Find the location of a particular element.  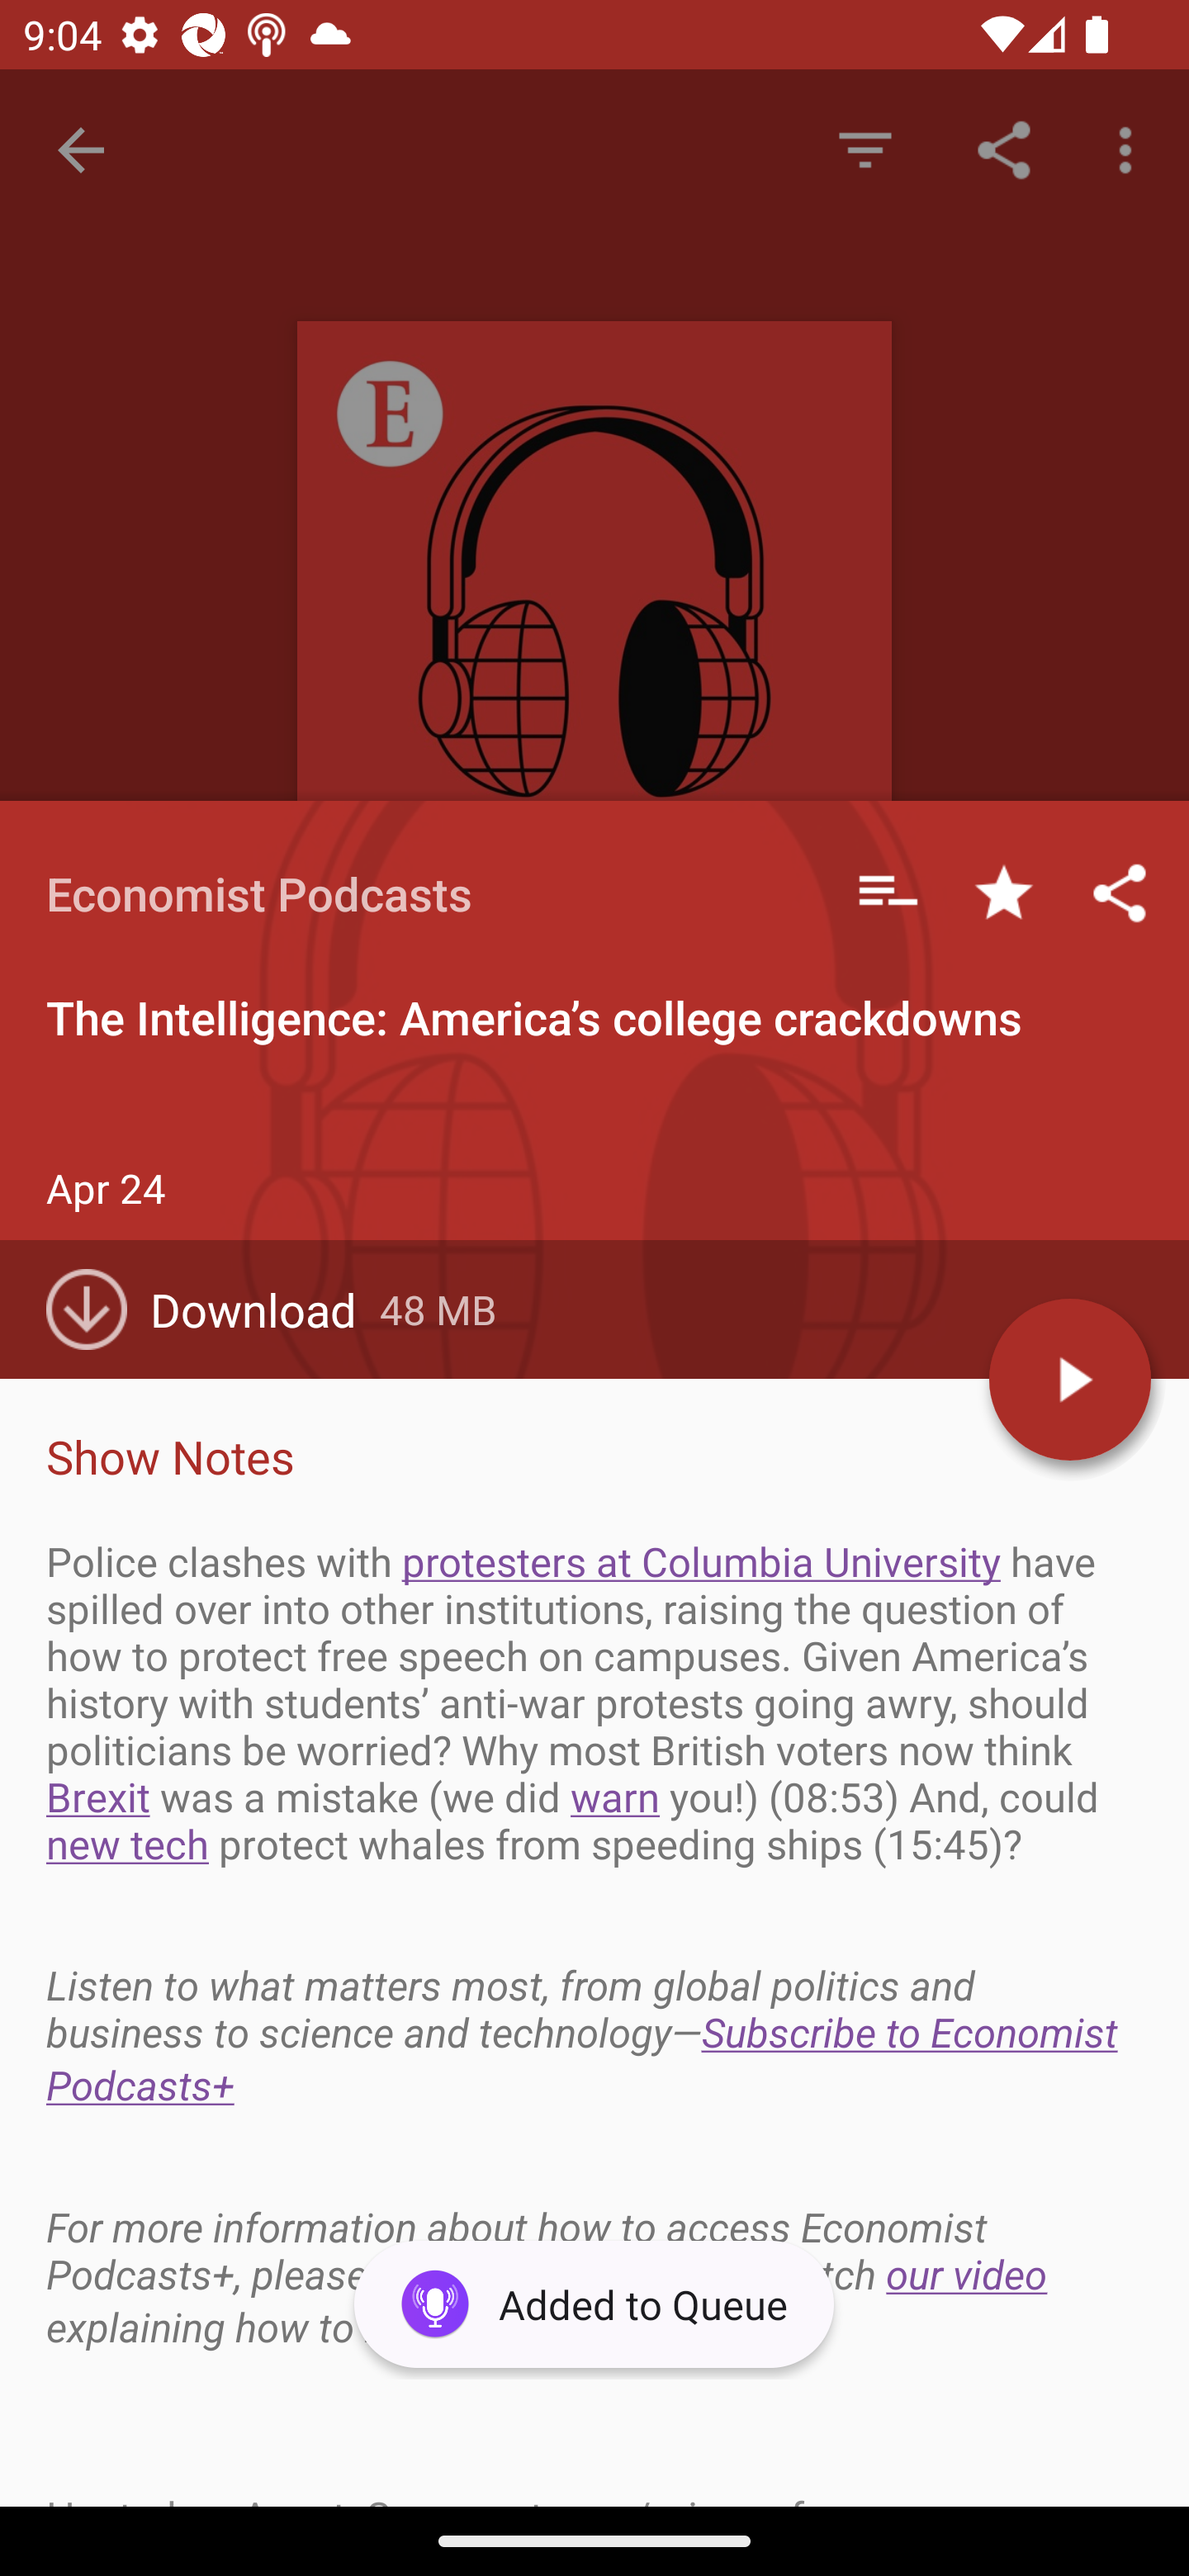

Hide Episodes is located at coordinates (865, 149).